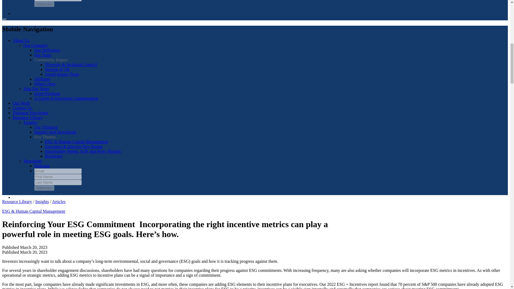 The image size is (514, 289). What do you see at coordinates (46, 127) in the screenshot?
I see `insights` at bounding box center [46, 127].